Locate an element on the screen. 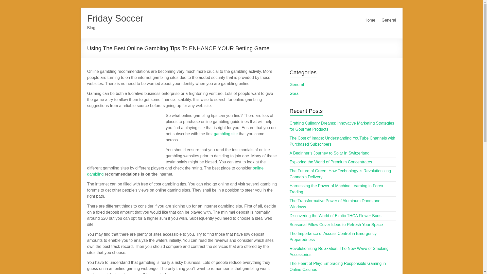 This screenshot has height=274, width=487. Harnessing the Power of Machine Learning in Forex Trading is located at coordinates (336, 189).